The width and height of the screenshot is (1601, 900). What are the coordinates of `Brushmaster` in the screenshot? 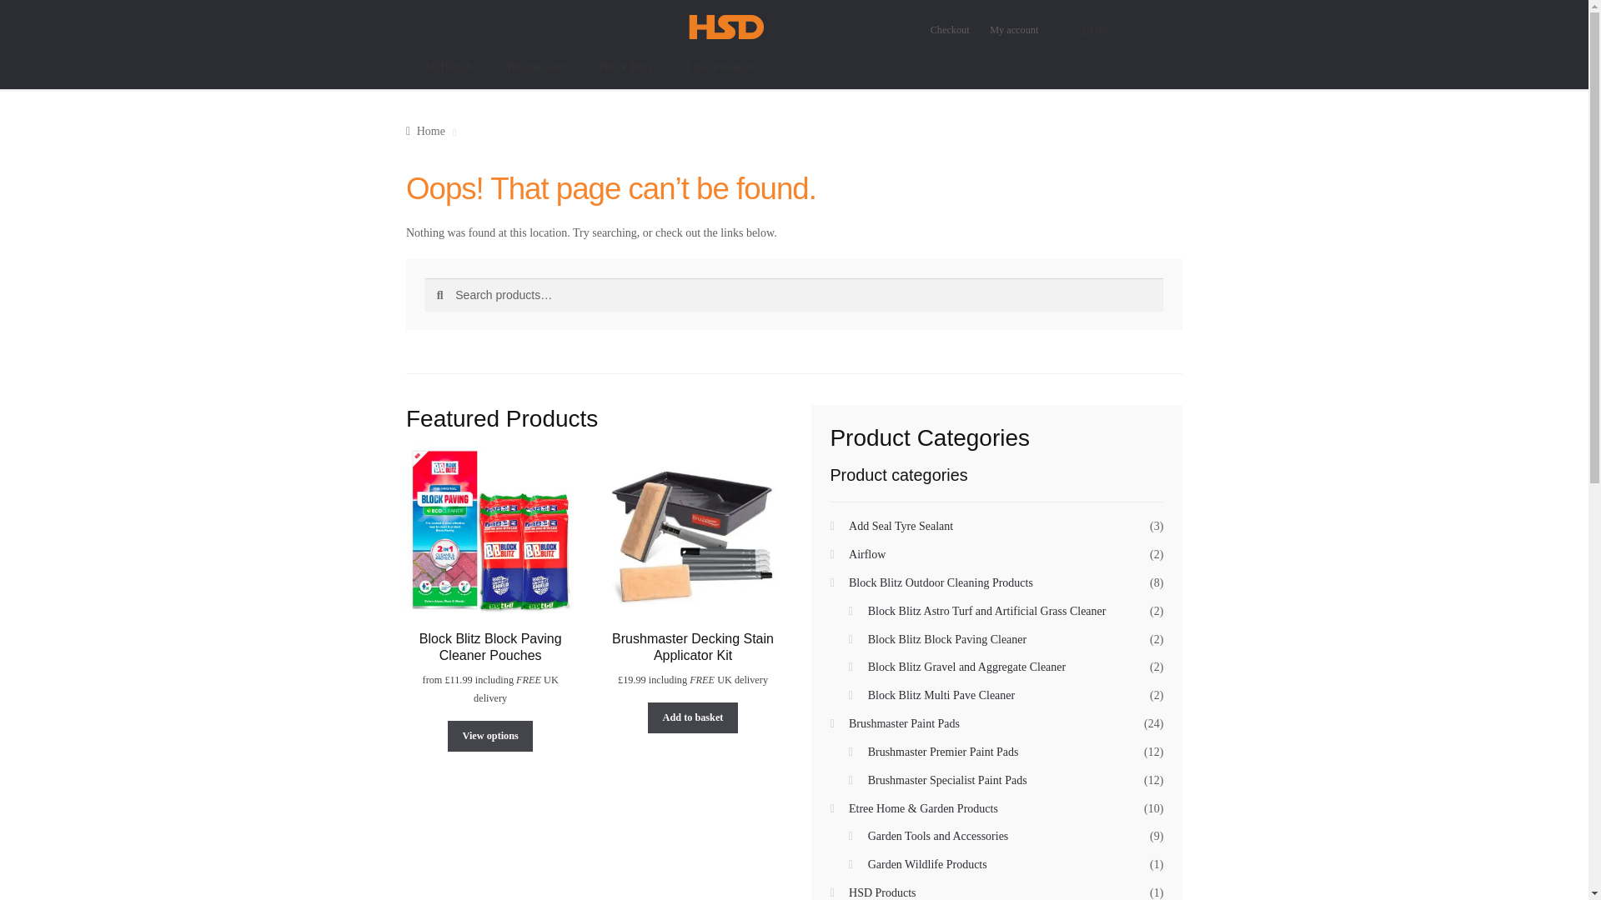 It's located at (535, 67).